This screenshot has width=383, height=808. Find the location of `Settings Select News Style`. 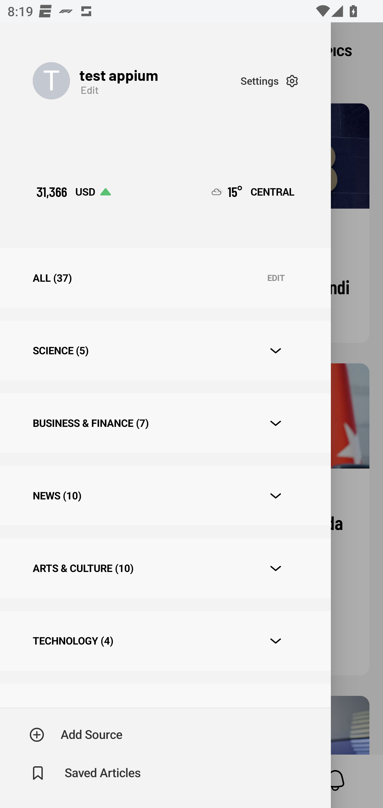

Settings Select News Style is located at coordinates (269, 81).